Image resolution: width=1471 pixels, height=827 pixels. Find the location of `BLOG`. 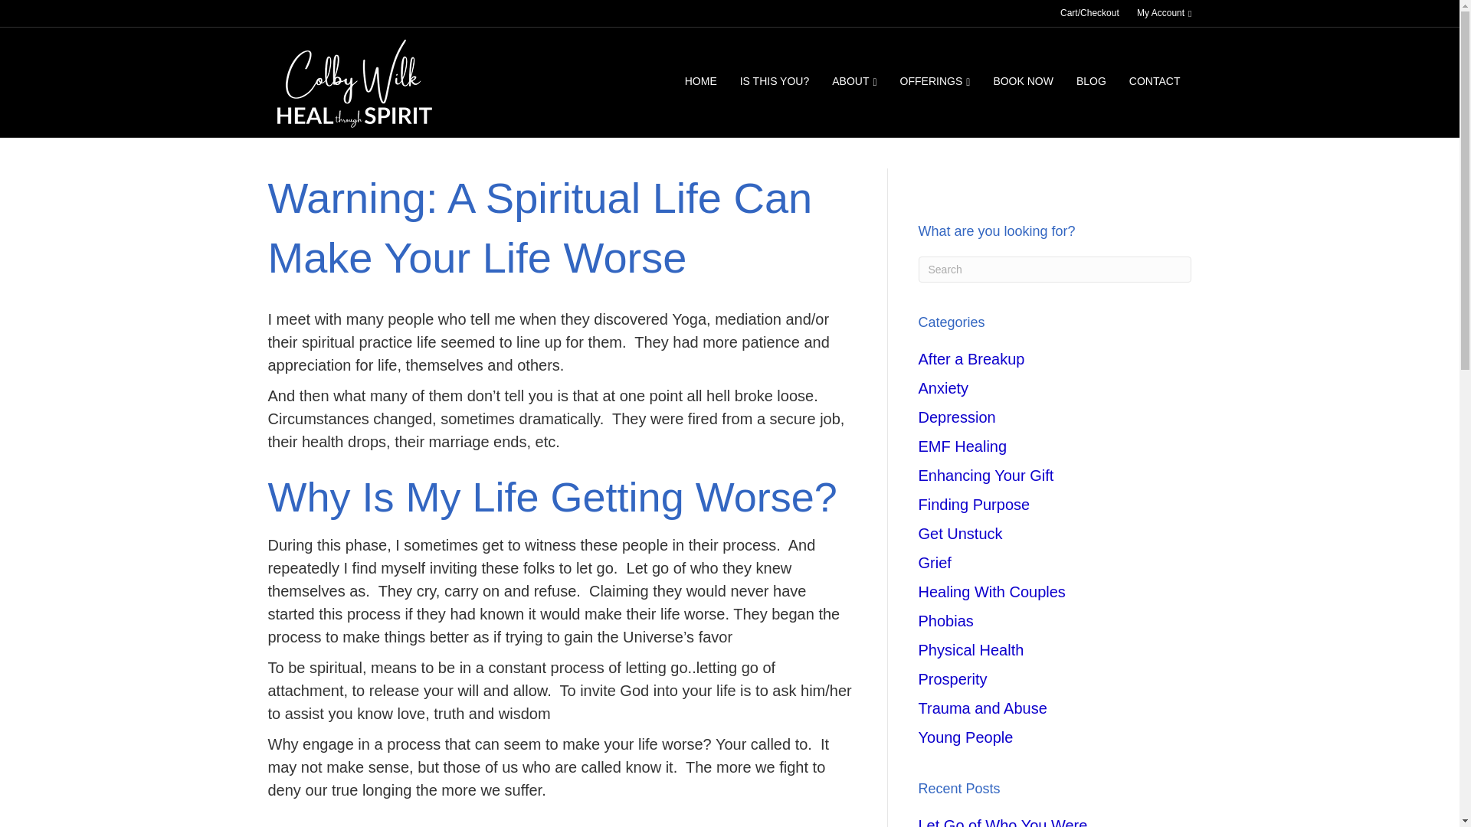

BLOG is located at coordinates (1091, 81).